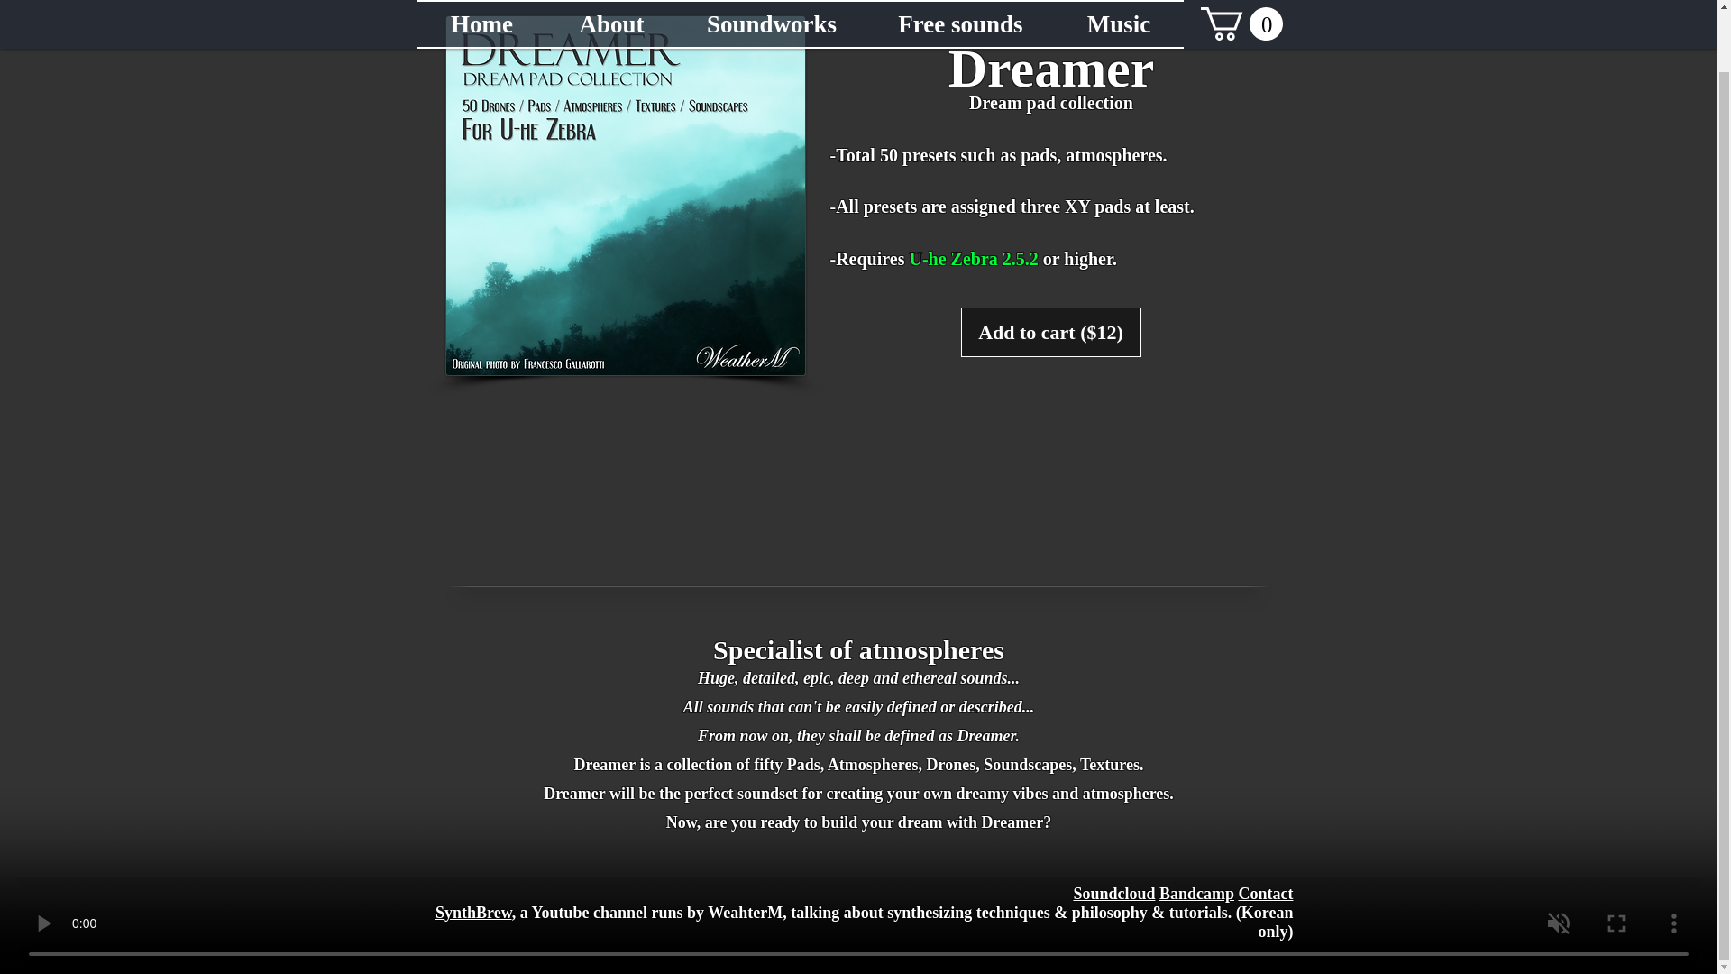  Describe the element at coordinates (1113, 893) in the screenshot. I see `Soundcloud` at that location.